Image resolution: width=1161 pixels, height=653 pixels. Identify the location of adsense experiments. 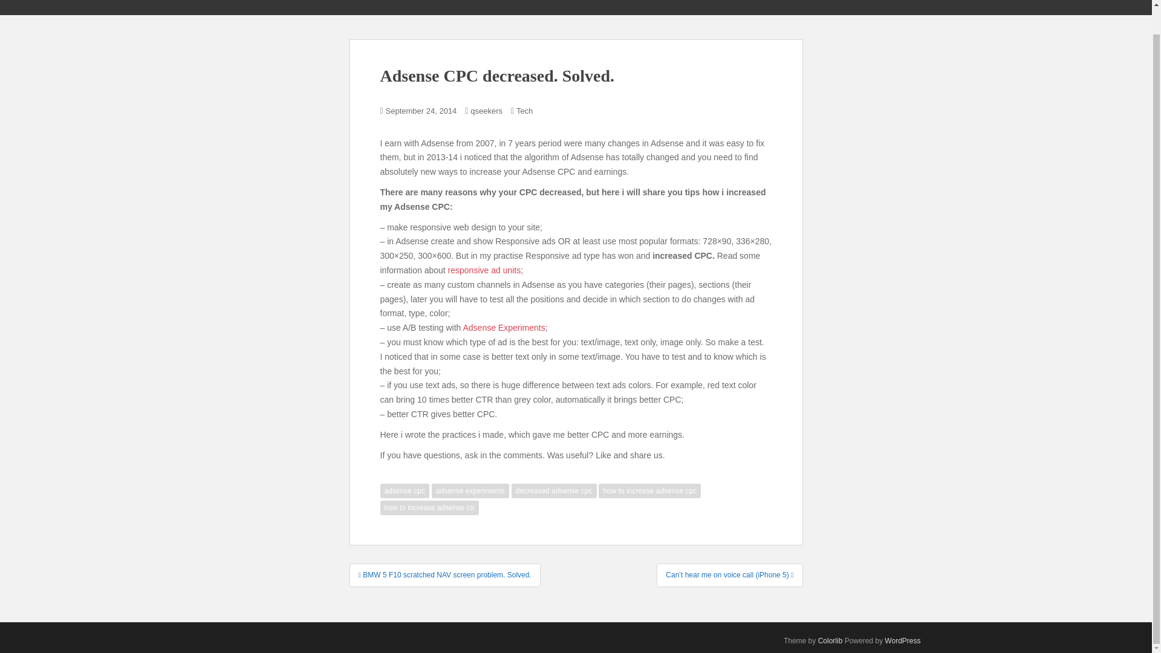
(470, 491).